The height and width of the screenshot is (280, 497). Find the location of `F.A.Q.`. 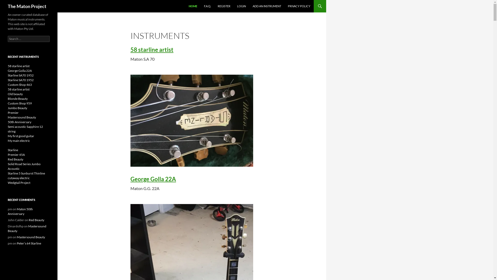

F.A.Q. is located at coordinates (208, 6).